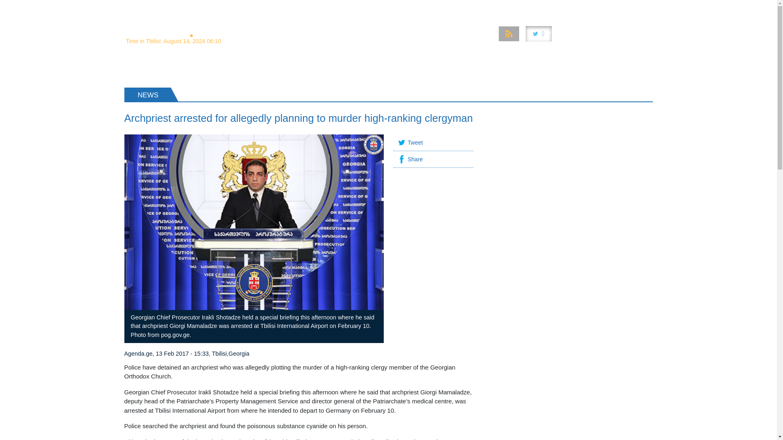  What do you see at coordinates (490, 7) in the screenshot?
I see `In Pictures` at bounding box center [490, 7].